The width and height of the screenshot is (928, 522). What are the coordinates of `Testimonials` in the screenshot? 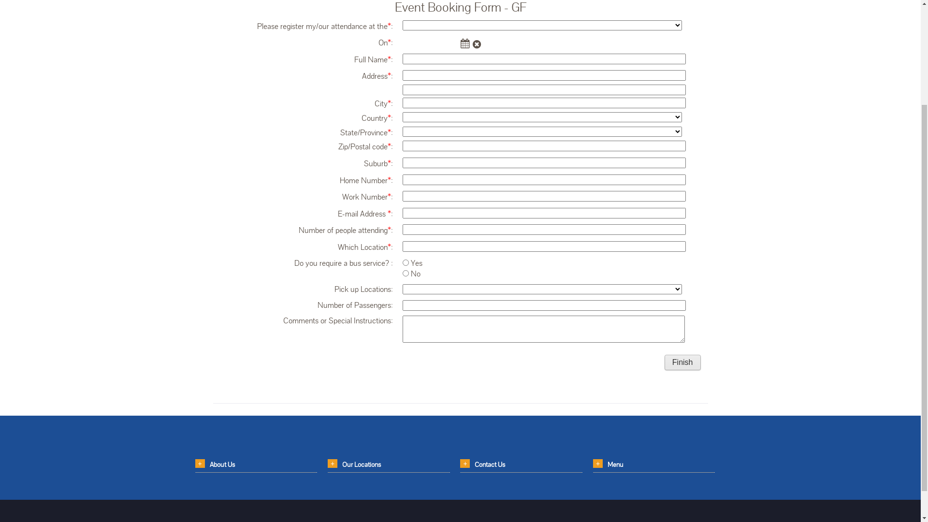 It's located at (404, 95).